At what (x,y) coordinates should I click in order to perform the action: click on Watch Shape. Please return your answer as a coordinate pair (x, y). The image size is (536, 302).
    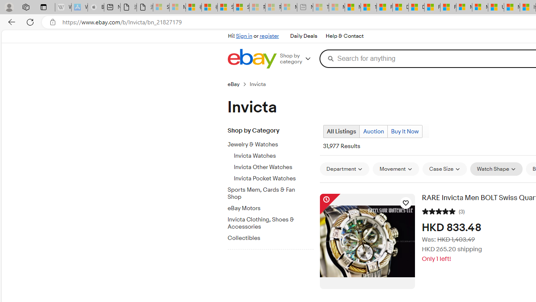
    Looking at the image, I should click on (496, 169).